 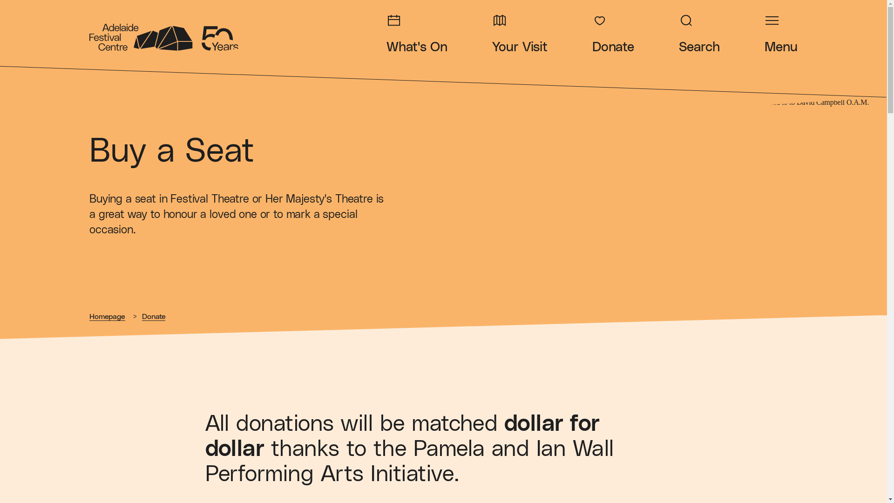 I want to click on Your Visit, so click(x=520, y=34).